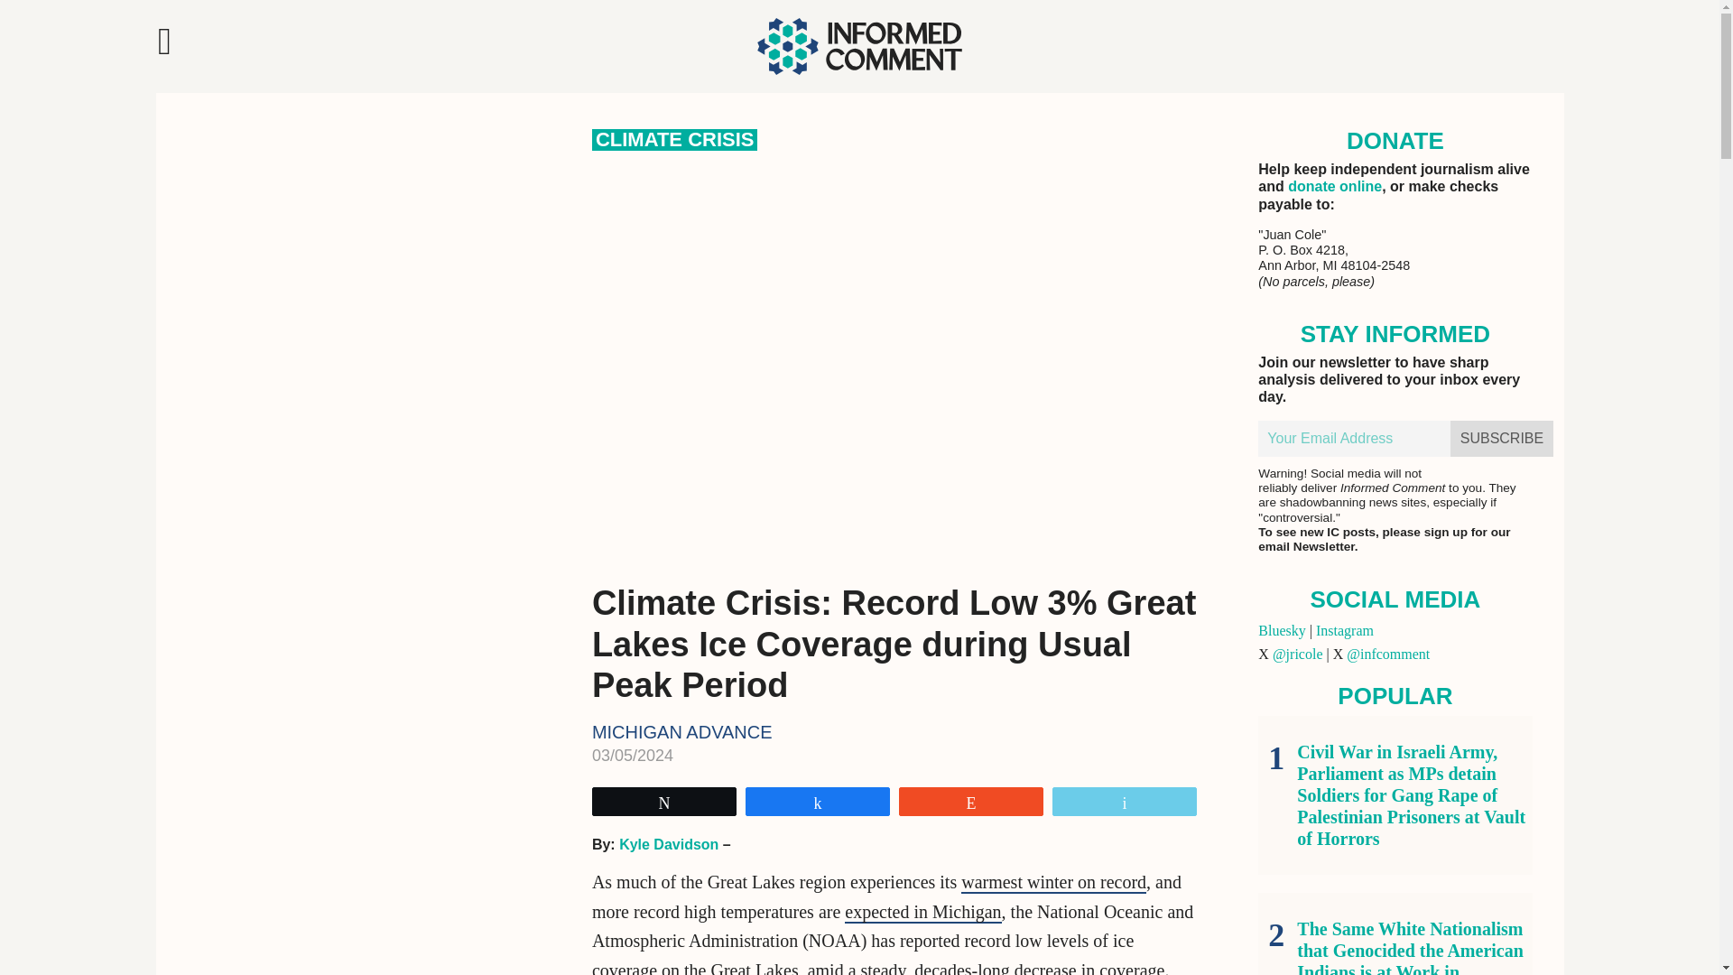  Describe the element at coordinates (682, 731) in the screenshot. I see `MICHIGAN ADVANCE` at that location.